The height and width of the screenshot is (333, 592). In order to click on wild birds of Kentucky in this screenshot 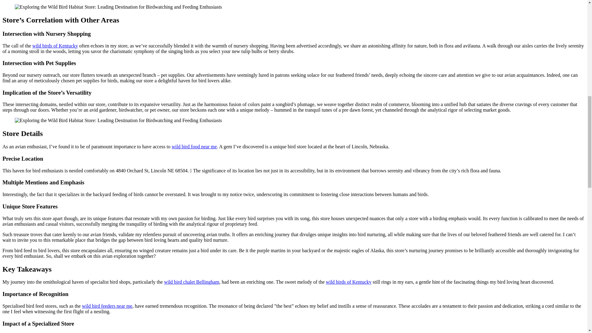, I will do `click(55, 46)`.